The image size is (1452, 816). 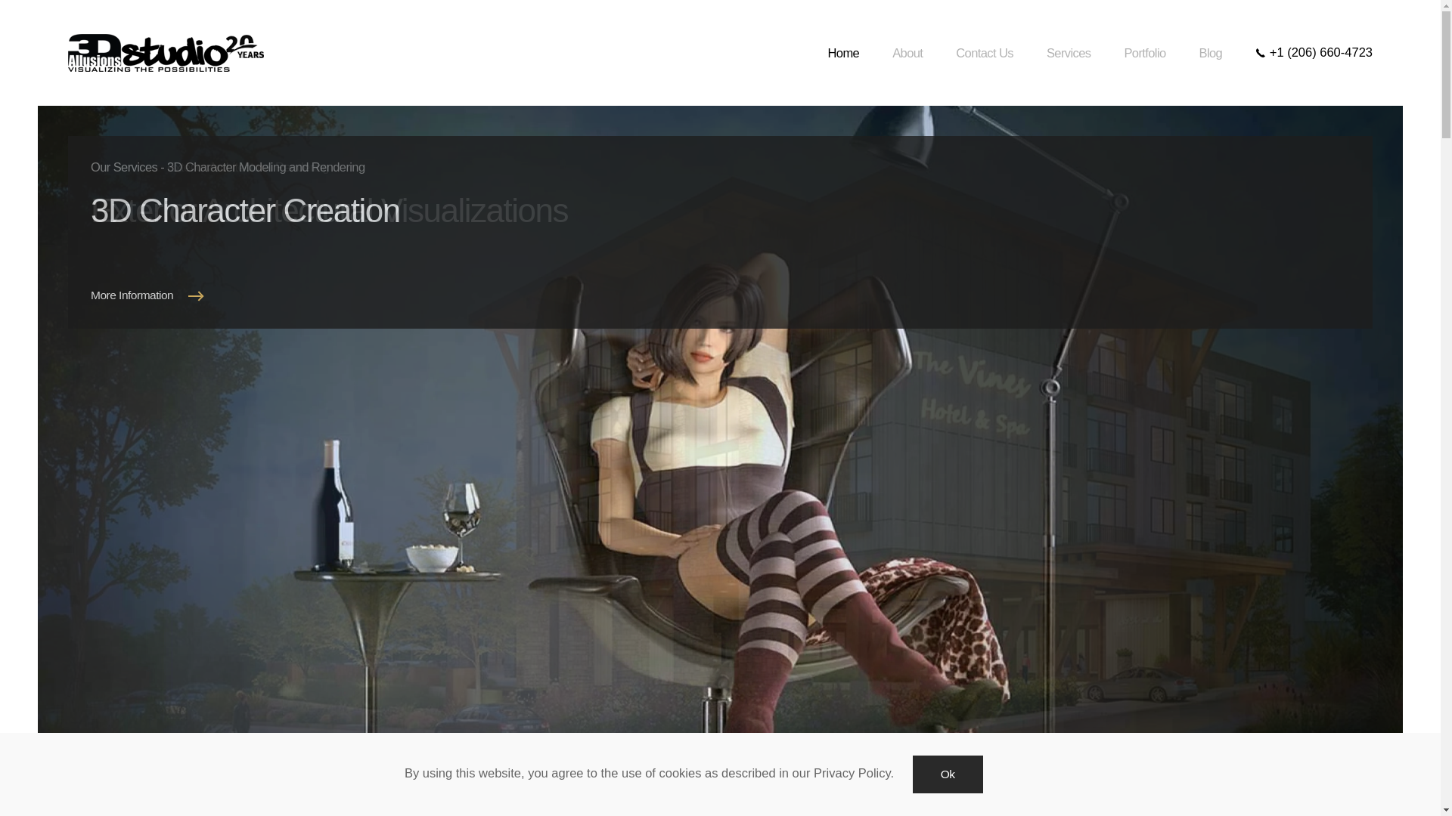 What do you see at coordinates (1145, 53) in the screenshot?
I see `Portfolio` at bounding box center [1145, 53].